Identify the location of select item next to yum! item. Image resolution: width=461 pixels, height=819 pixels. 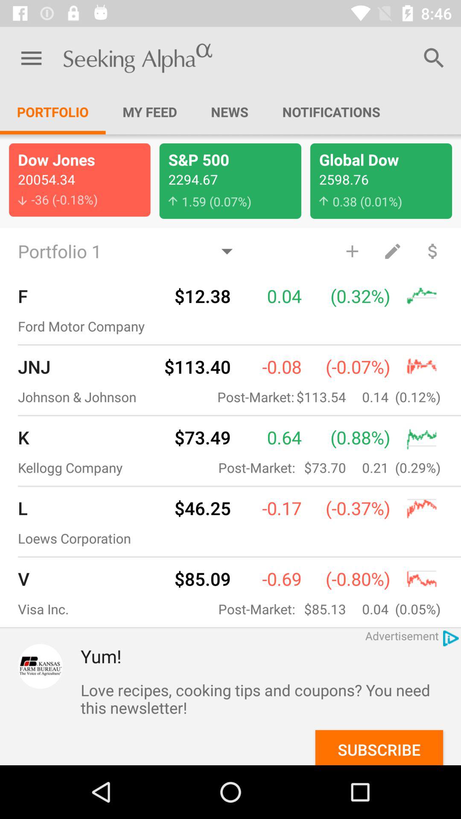
(40, 666).